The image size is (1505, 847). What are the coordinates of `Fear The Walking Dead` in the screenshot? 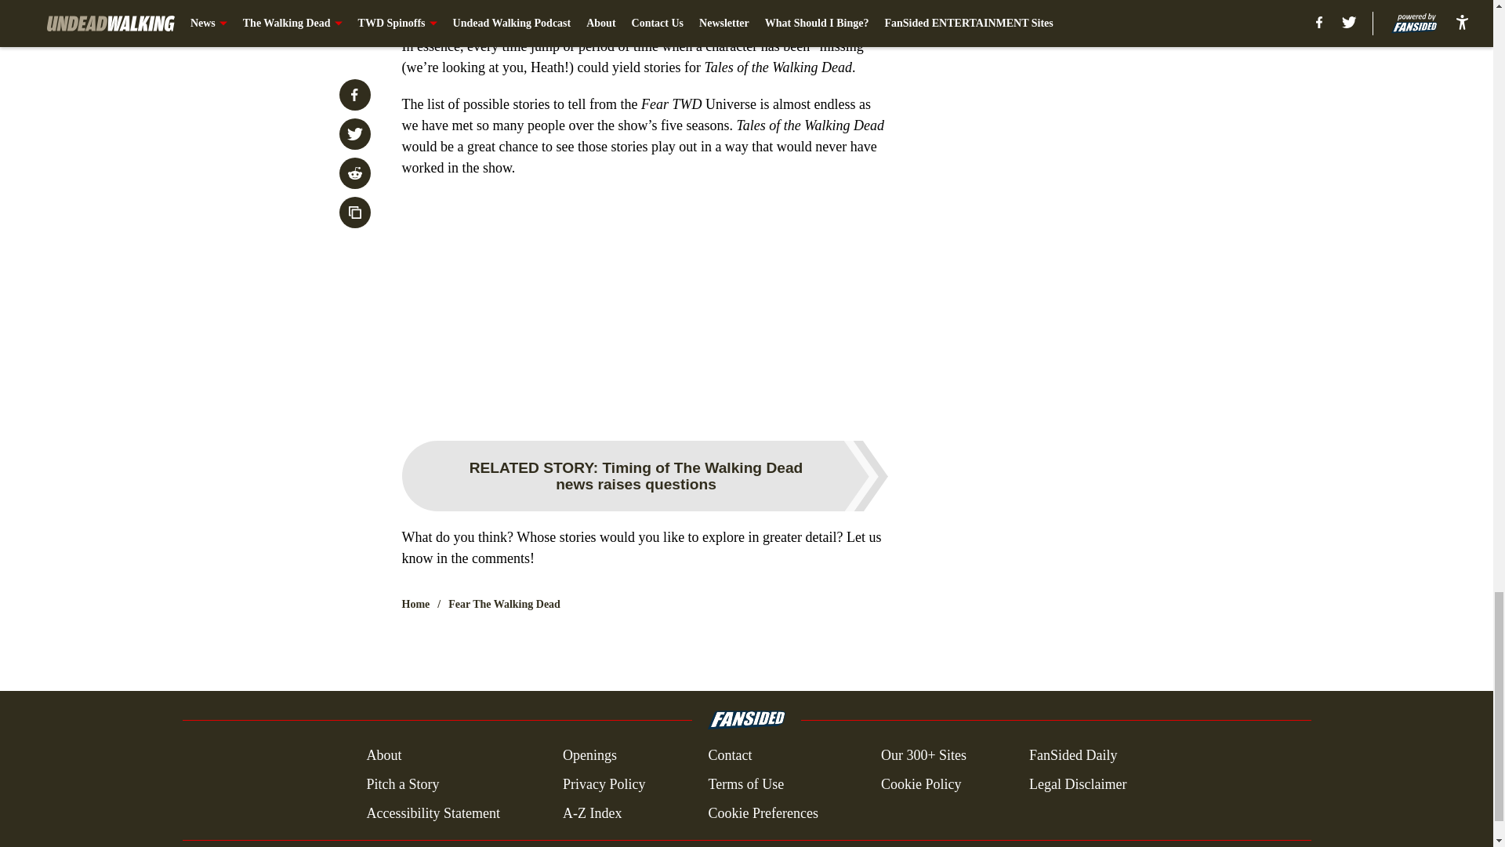 It's located at (504, 604).